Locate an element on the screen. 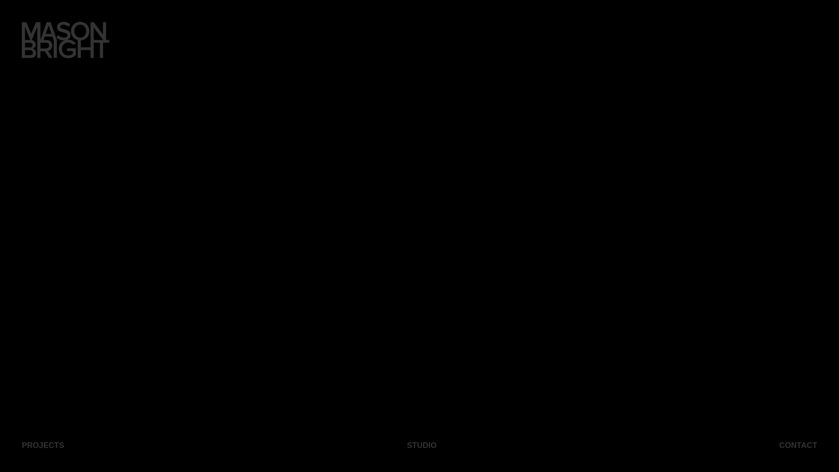 This screenshot has width=839, height=472. PROJECTS is located at coordinates (43, 445).